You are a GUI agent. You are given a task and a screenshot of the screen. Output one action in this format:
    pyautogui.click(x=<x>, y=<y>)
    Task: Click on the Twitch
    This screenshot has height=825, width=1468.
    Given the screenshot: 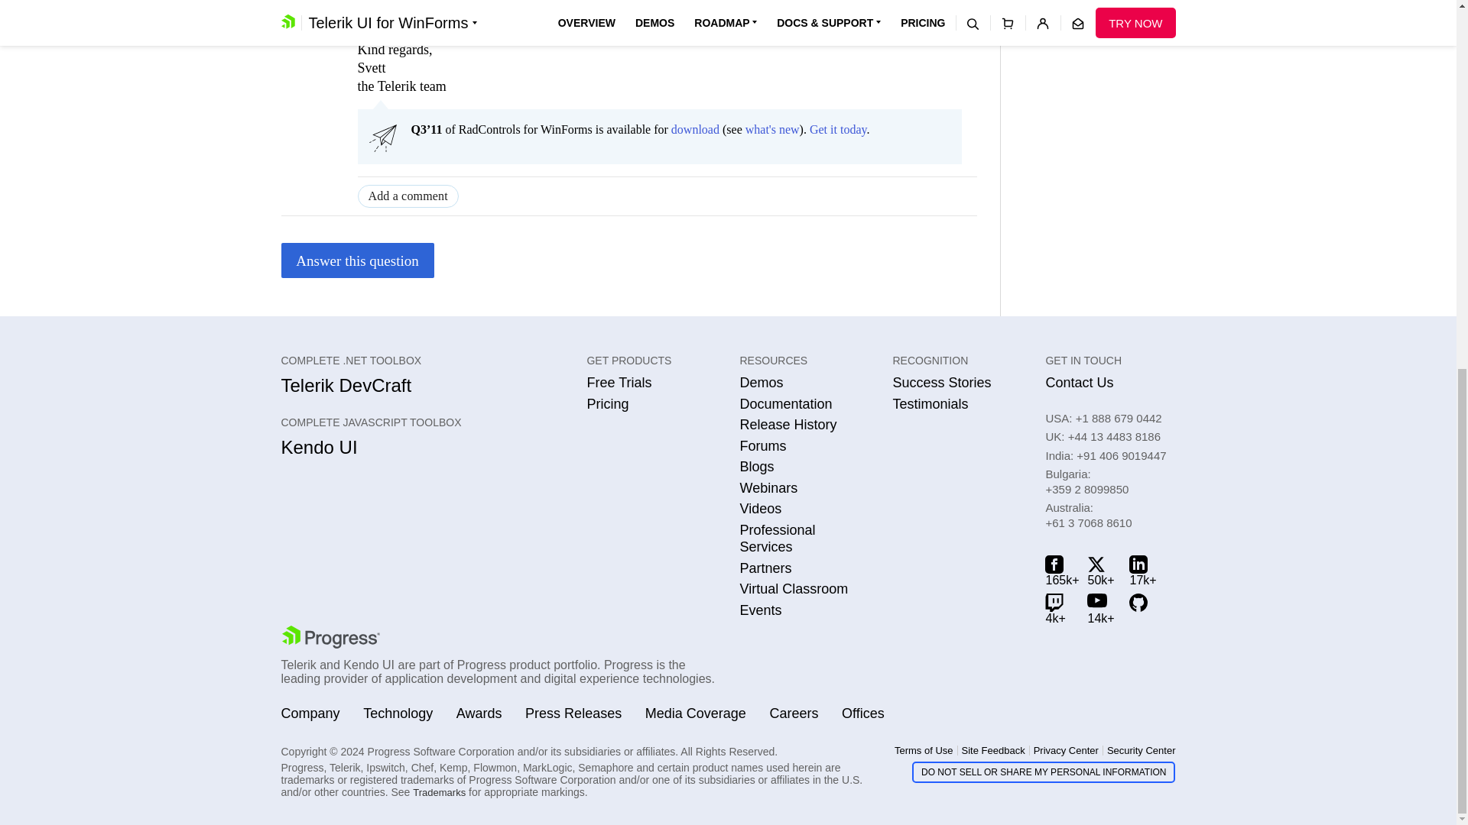 What is the action you would take?
    pyautogui.click(x=1058, y=609)
    